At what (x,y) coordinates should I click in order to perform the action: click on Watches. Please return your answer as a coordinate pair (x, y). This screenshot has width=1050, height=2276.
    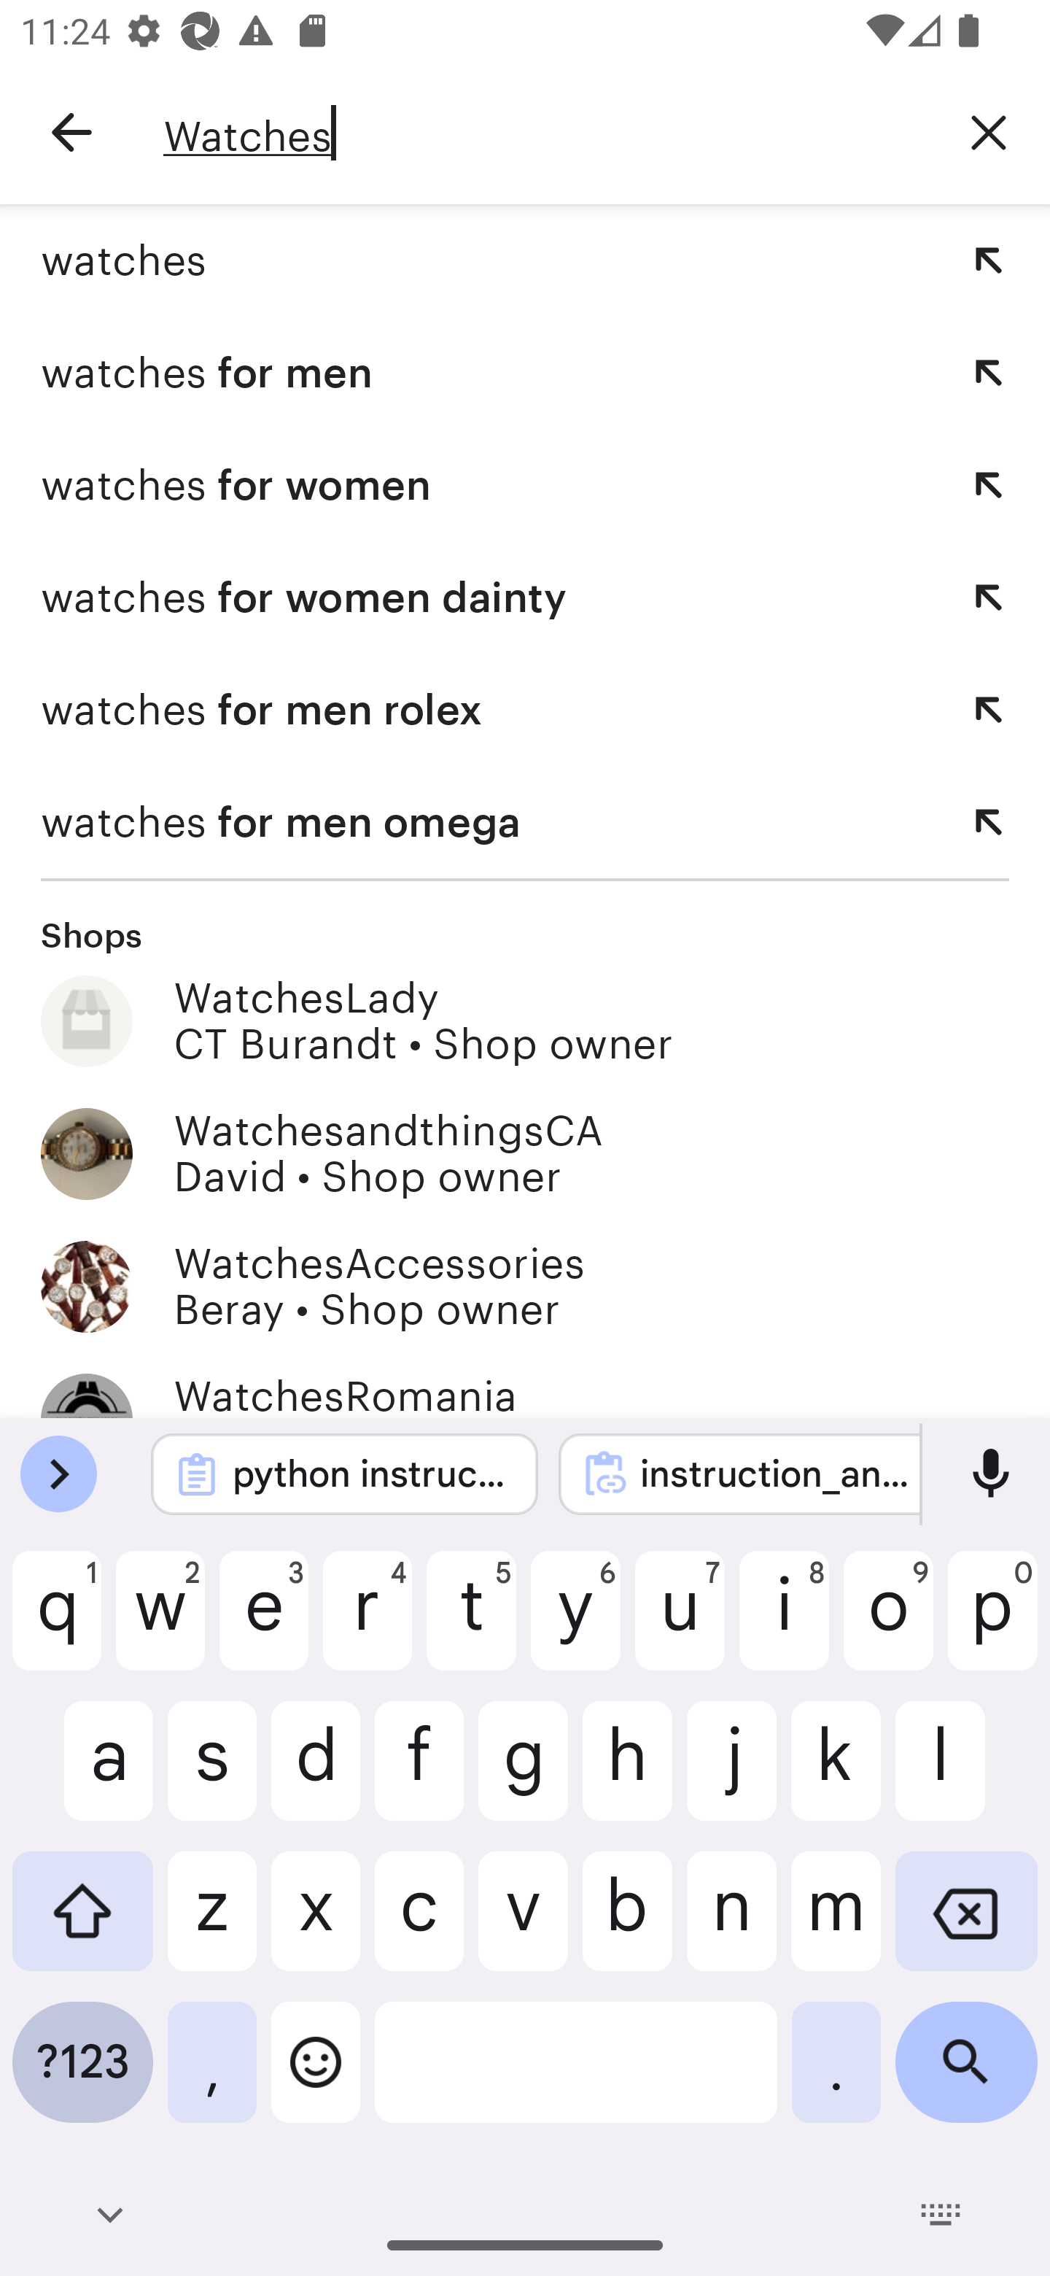
    Looking at the image, I should click on (545, 133).